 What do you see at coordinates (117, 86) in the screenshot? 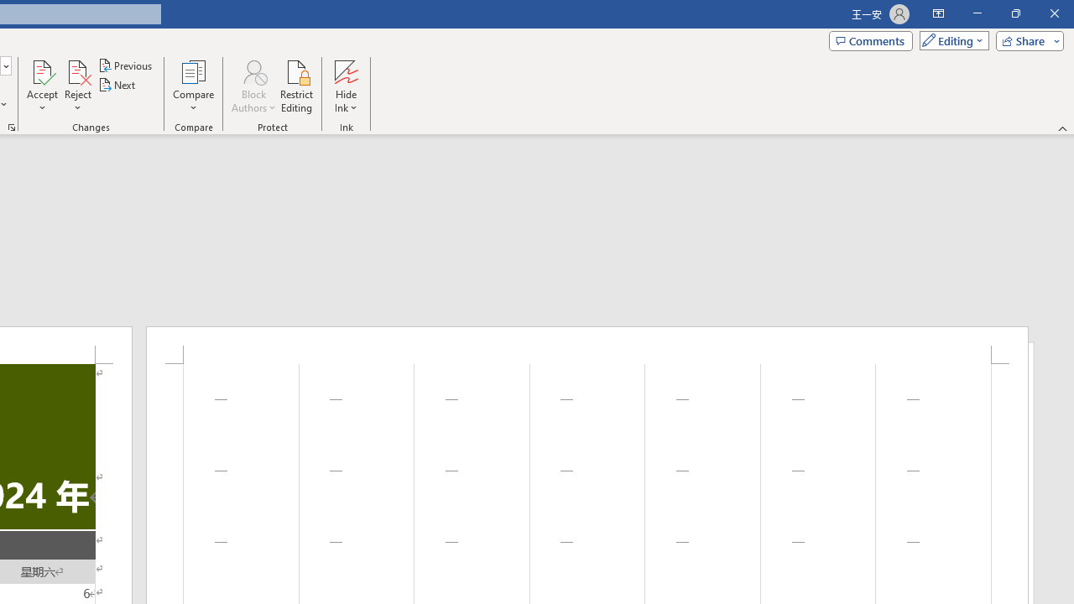
I see `Next` at bounding box center [117, 86].